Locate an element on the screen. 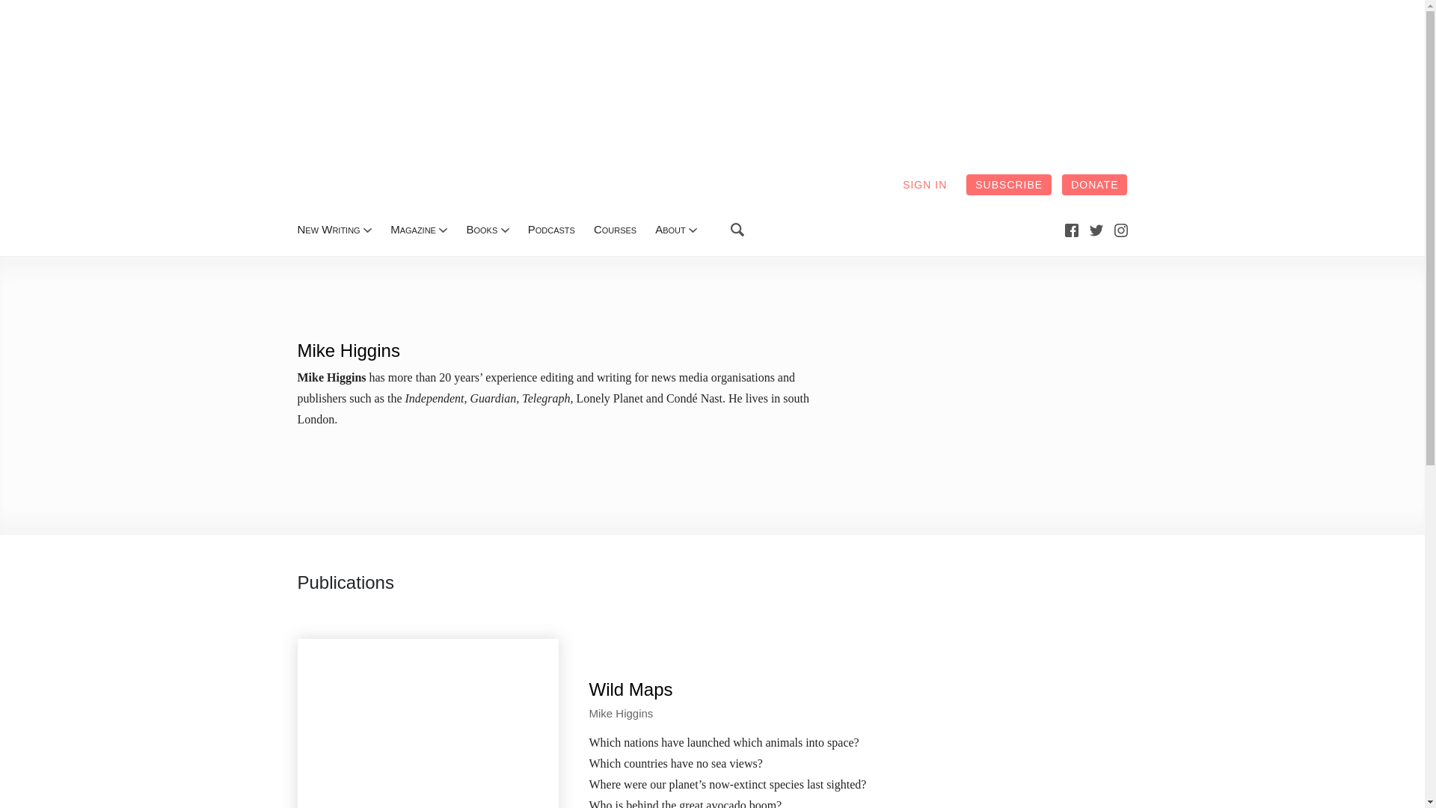 The image size is (1436, 808). Podcasts is located at coordinates (552, 229).